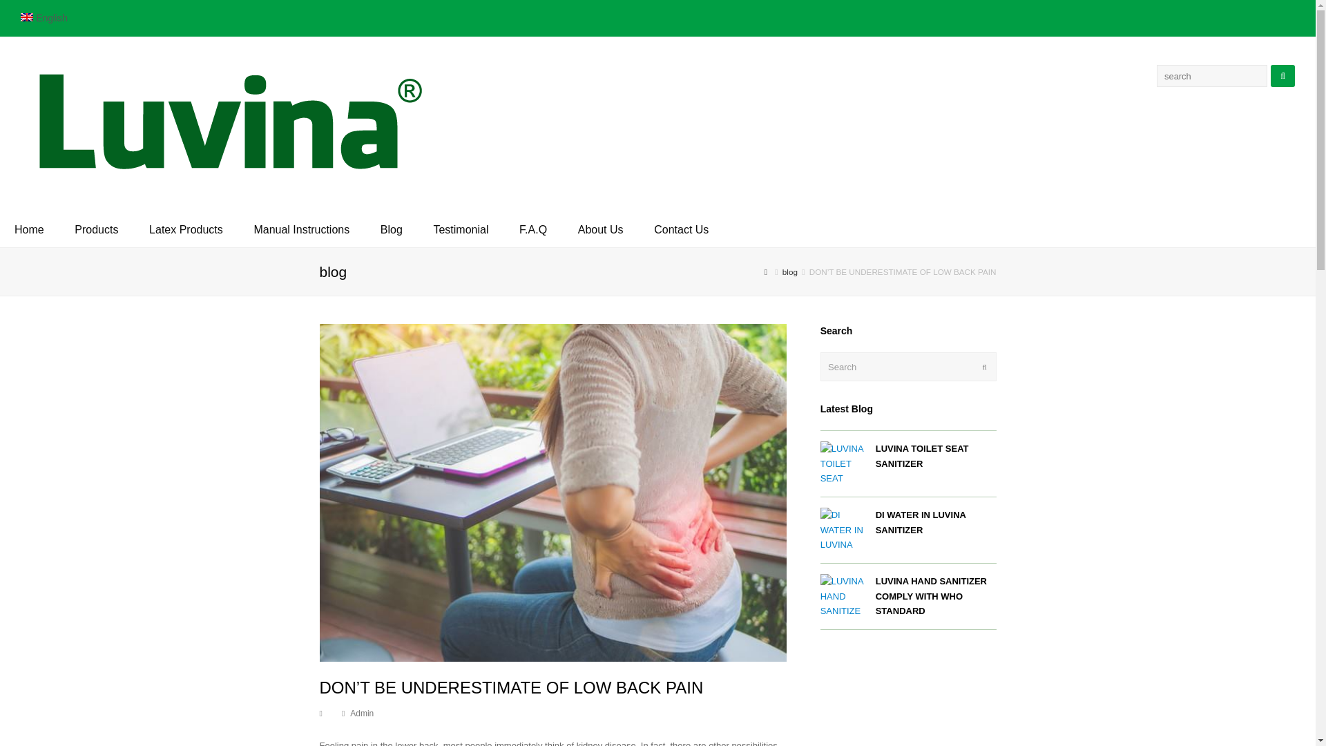 Image resolution: width=1326 pixels, height=746 pixels. Describe the element at coordinates (224, 123) in the screenshot. I see `Luvina` at that location.